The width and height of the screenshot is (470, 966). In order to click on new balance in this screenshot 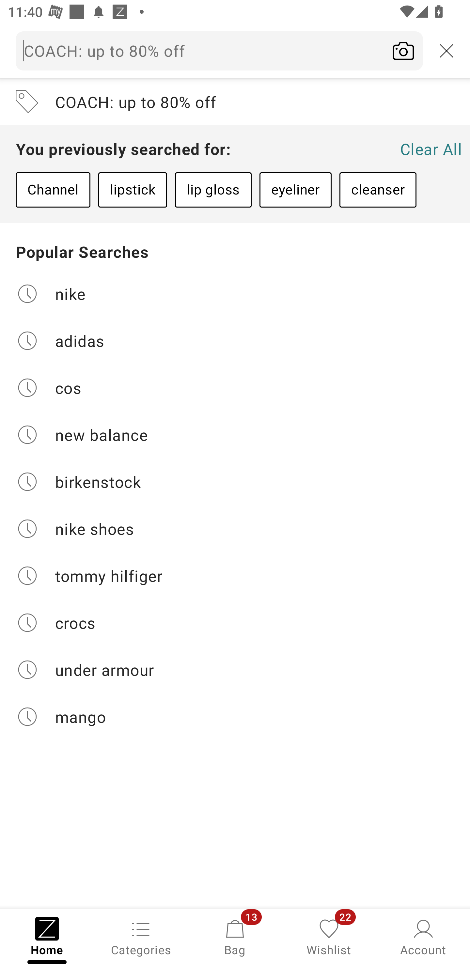, I will do `click(235, 435)`.